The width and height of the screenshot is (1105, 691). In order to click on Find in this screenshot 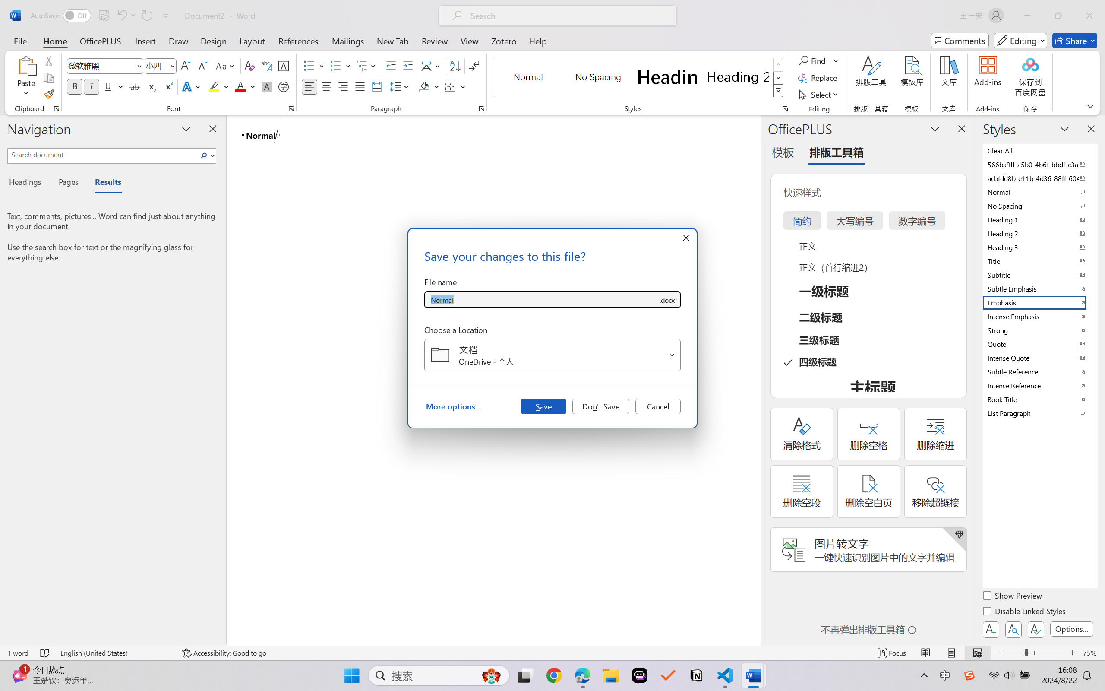, I will do `click(813, 60)`.